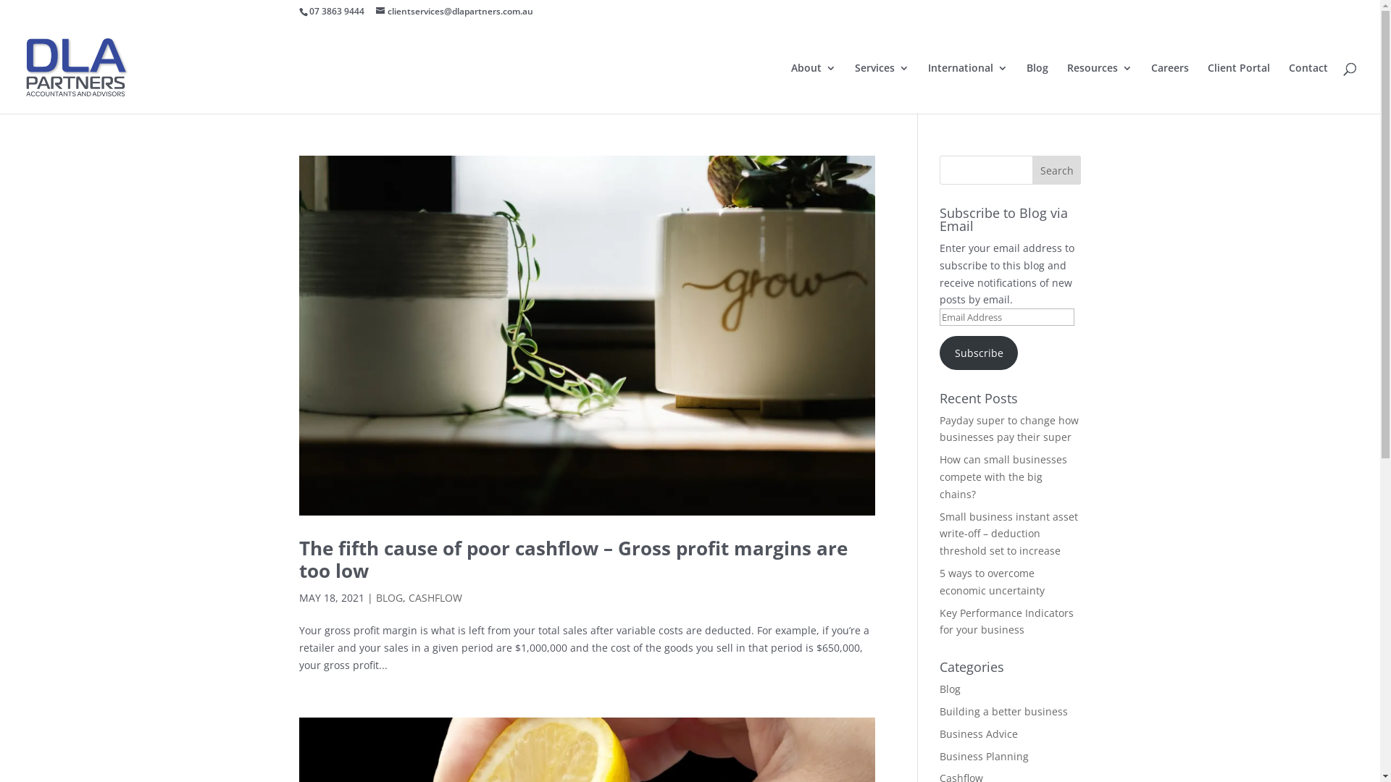  I want to click on Services, so click(882, 88).